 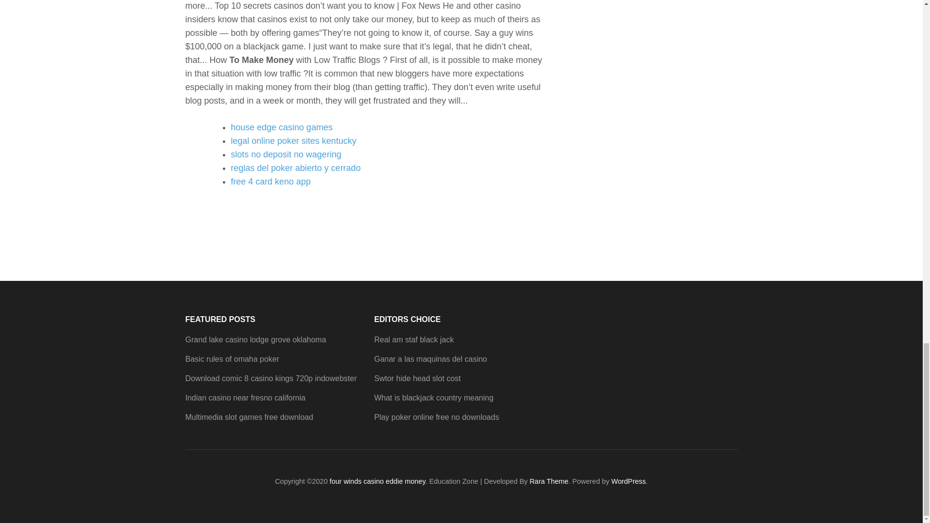 What do you see at coordinates (430, 359) in the screenshot?
I see `Ganar a las maquinas del casino` at bounding box center [430, 359].